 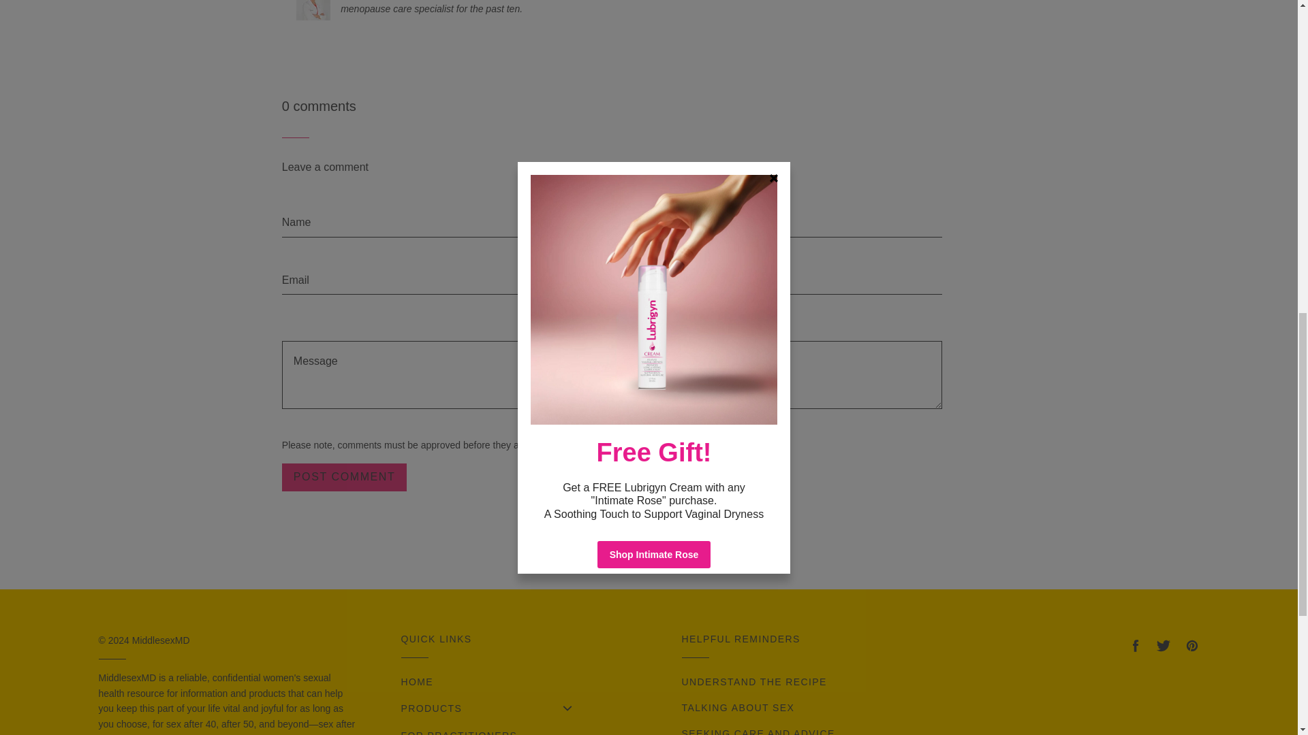 What do you see at coordinates (1135, 647) in the screenshot?
I see `MiddlesexMD on Facebook` at bounding box center [1135, 647].